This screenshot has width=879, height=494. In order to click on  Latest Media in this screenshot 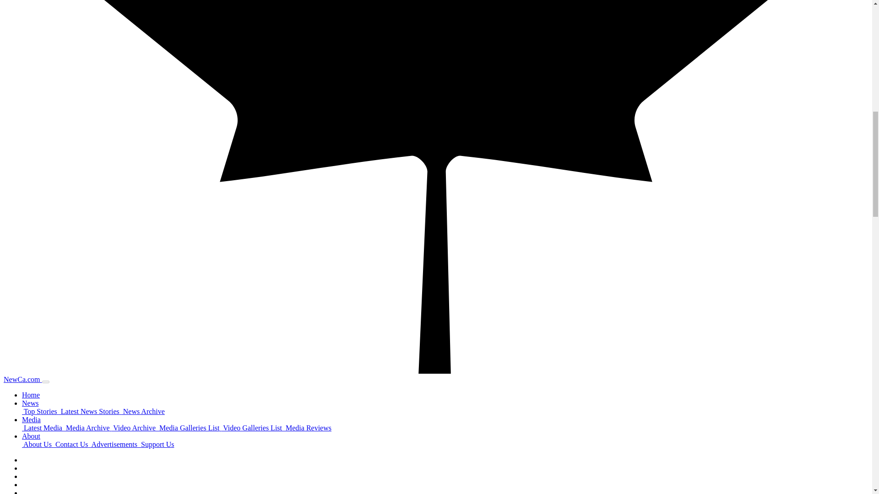, I will do `click(43, 427)`.